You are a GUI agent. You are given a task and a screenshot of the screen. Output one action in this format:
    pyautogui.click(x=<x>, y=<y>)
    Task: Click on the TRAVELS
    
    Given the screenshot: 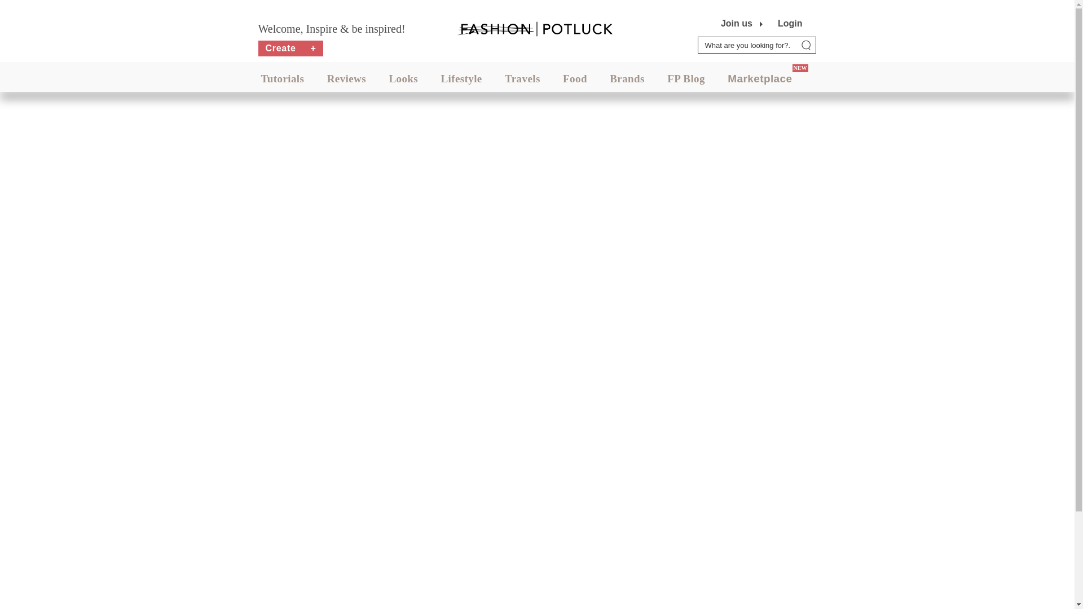 What is the action you would take?
    pyautogui.click(x=522, y=78)
    